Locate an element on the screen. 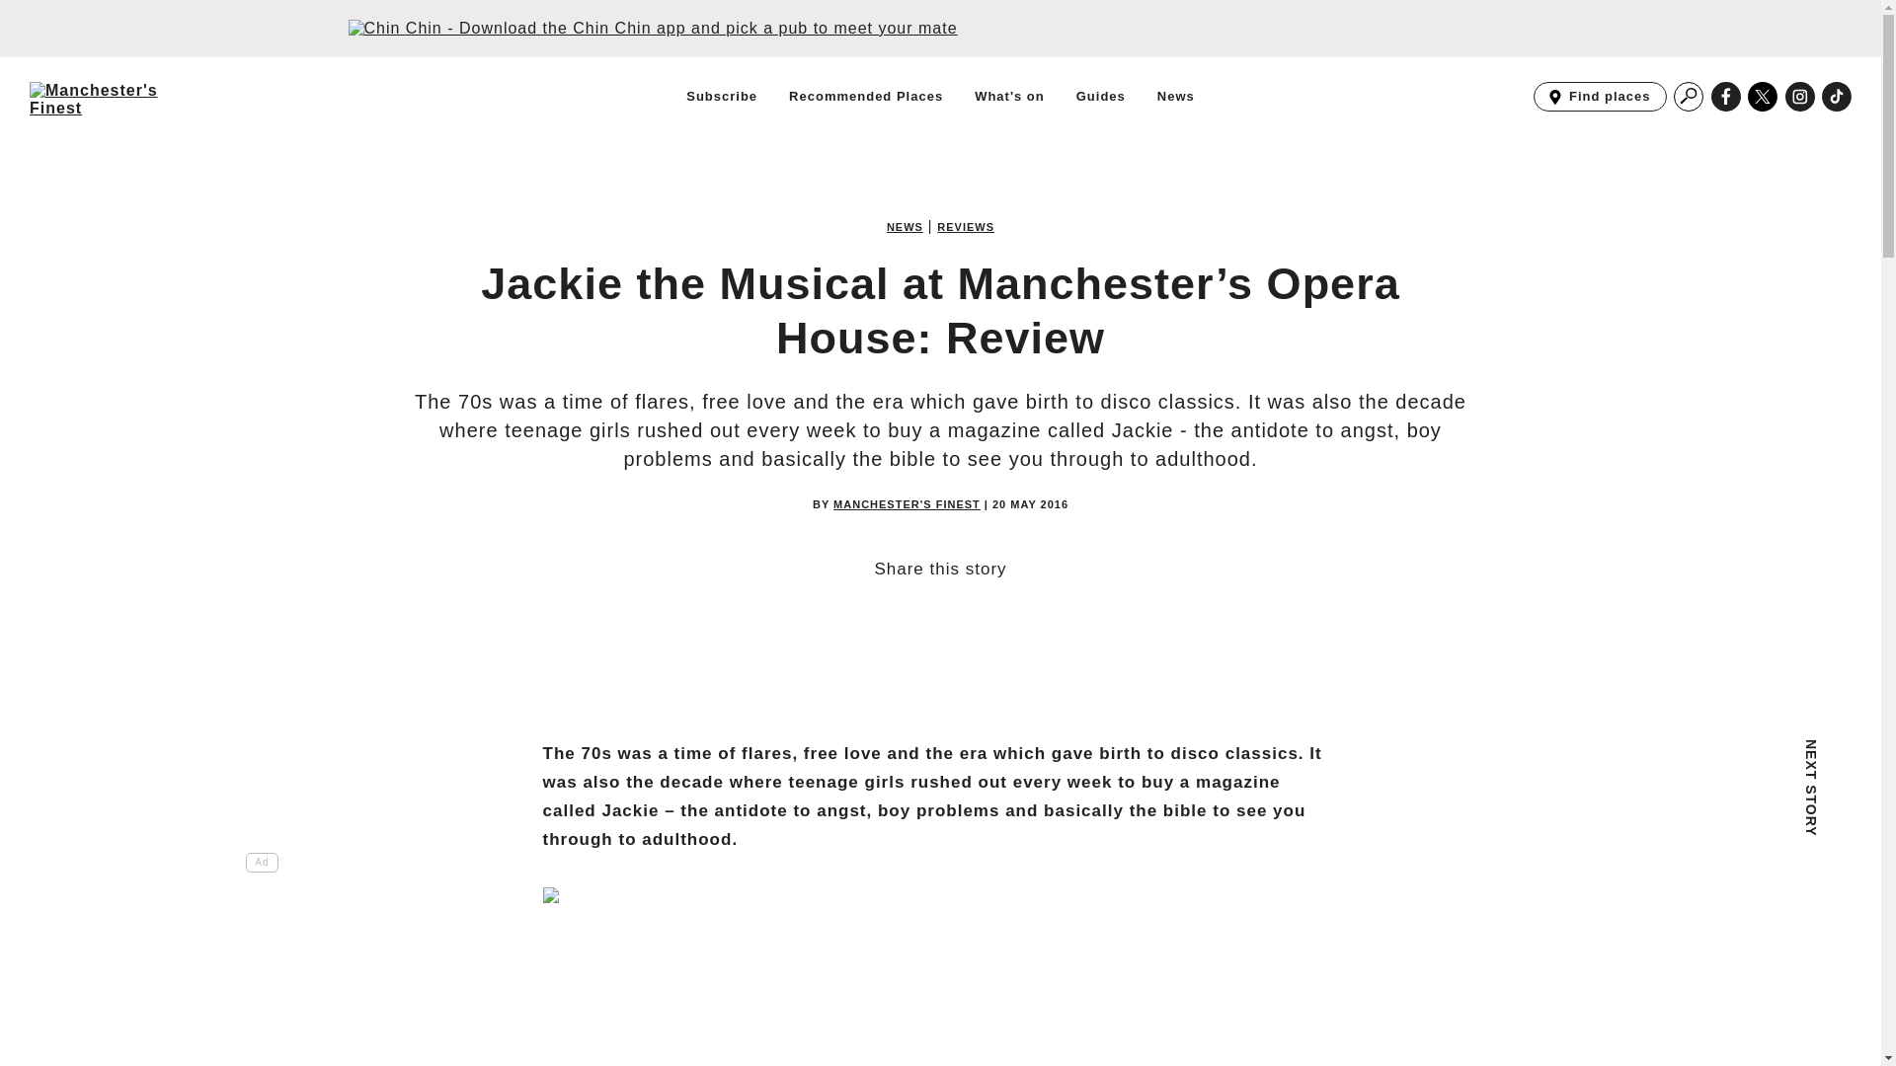 The width and height of the screenshot is (1896, 1066). NEXT STORY is located at coordinates (1689, 767).